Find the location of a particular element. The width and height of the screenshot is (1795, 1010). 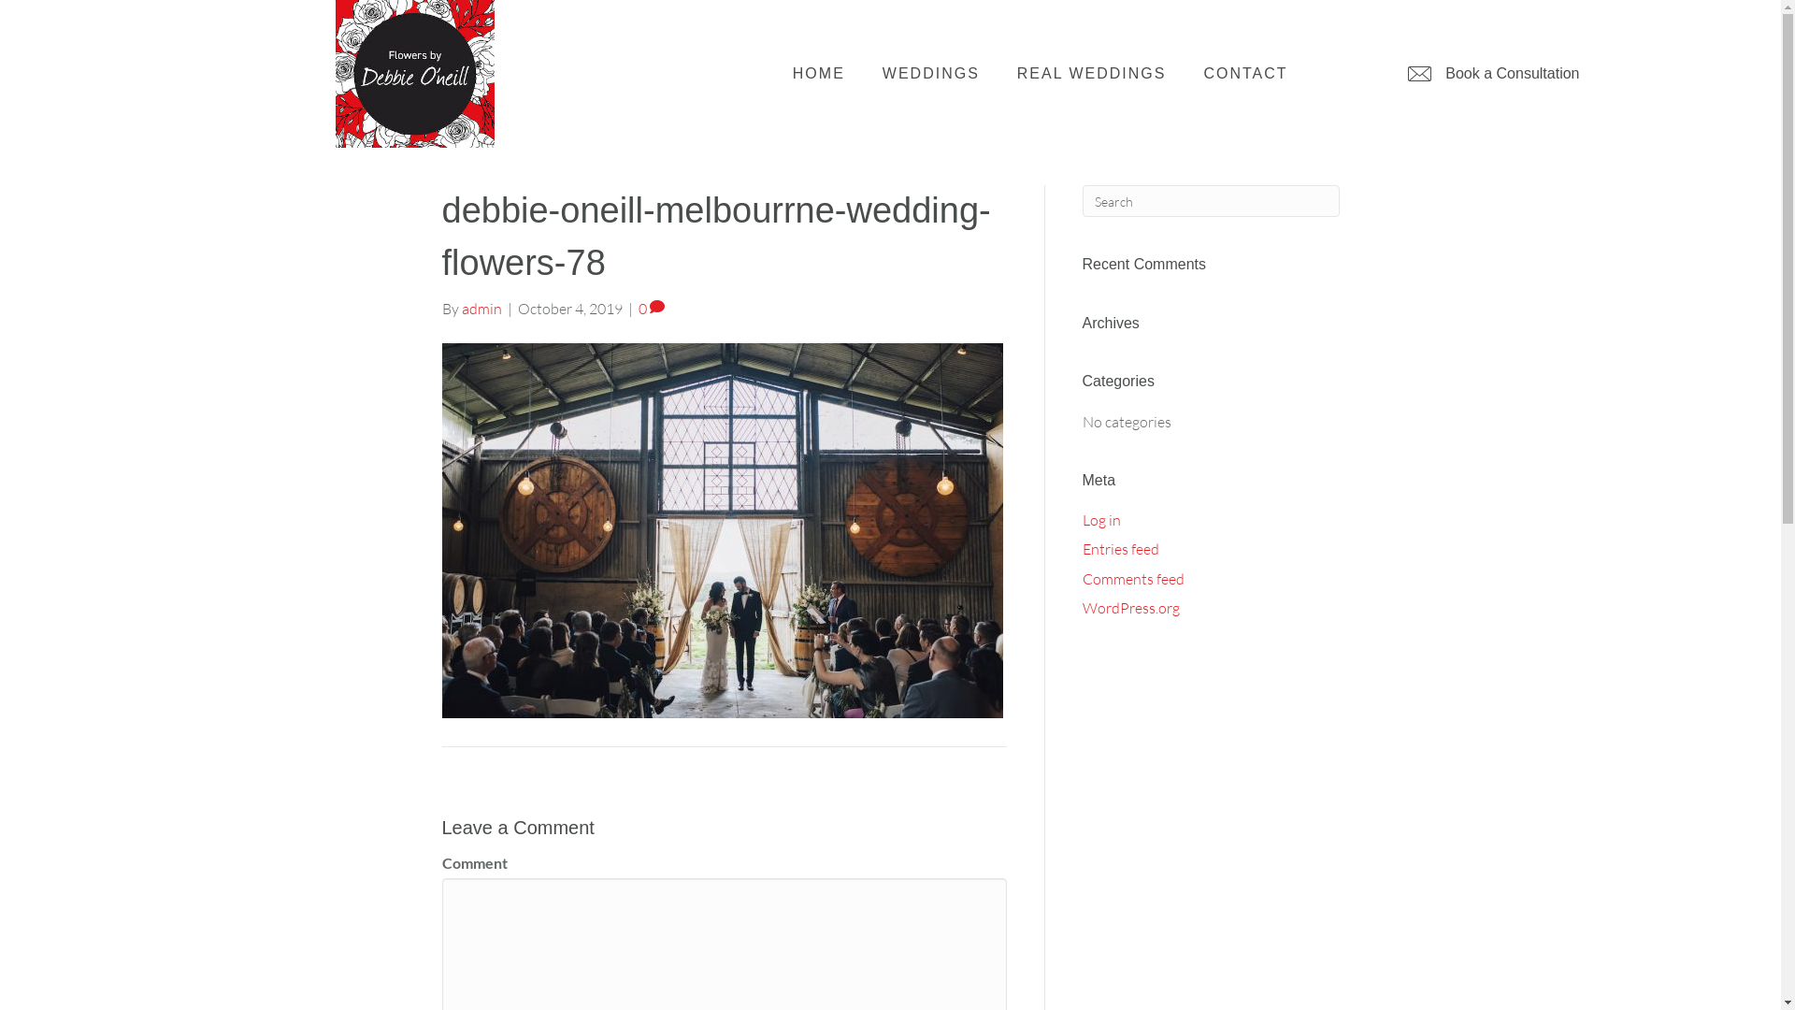

Comments feed is located at coordinates (1133, 579).